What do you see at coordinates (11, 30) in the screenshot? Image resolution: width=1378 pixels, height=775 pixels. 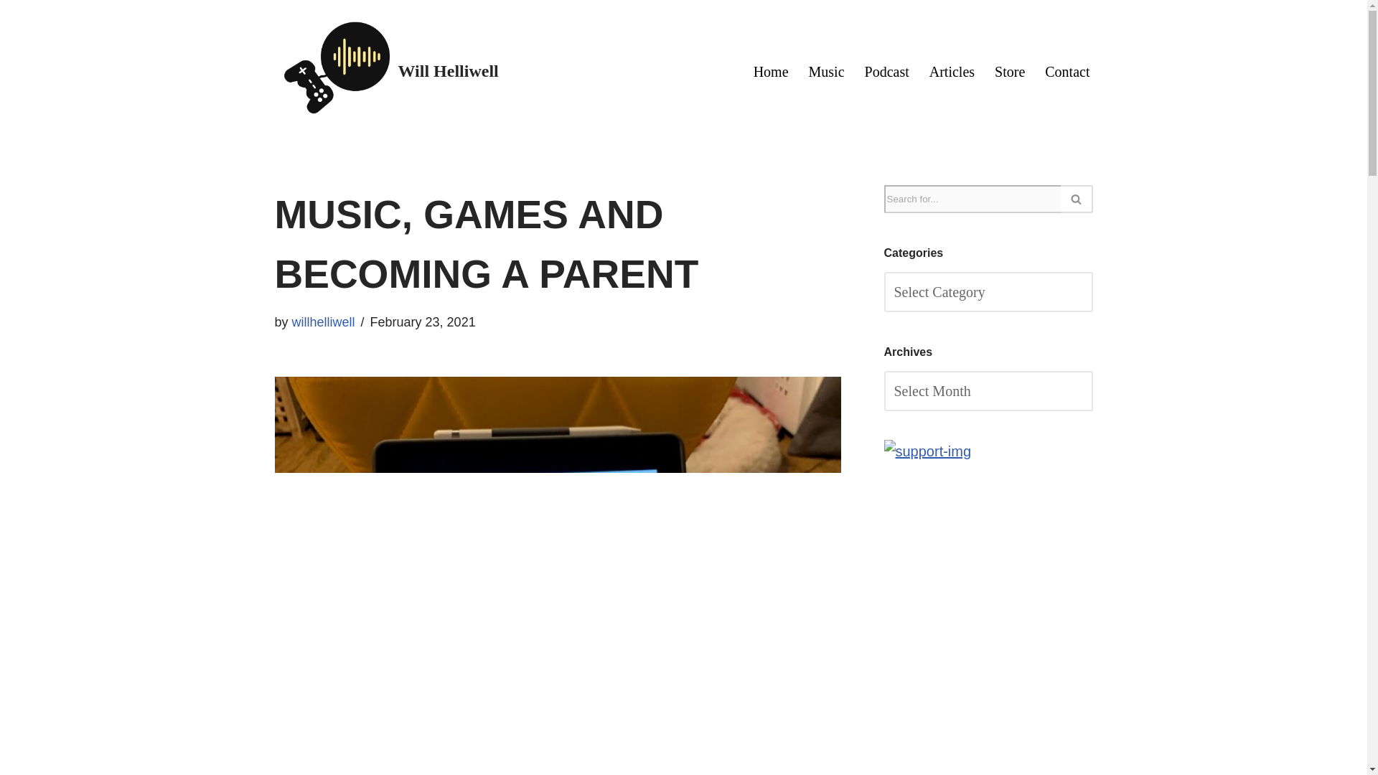 I see `Skip to content` at bounding box center [11, 30].